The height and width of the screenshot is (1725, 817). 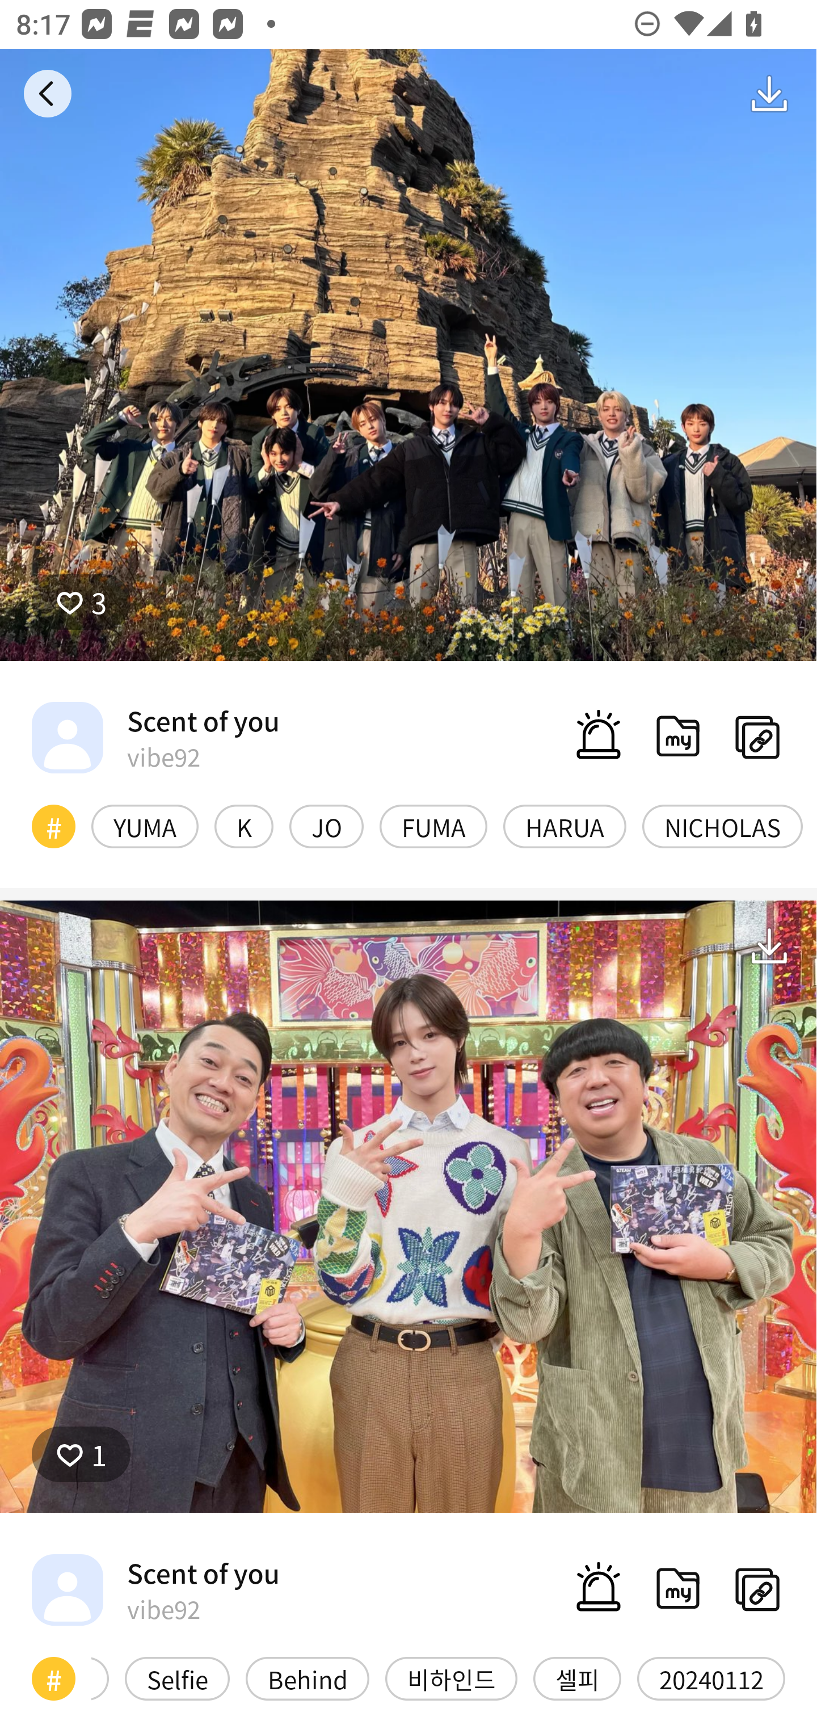 I want to click on FUMA, so click(x=433, y=826).